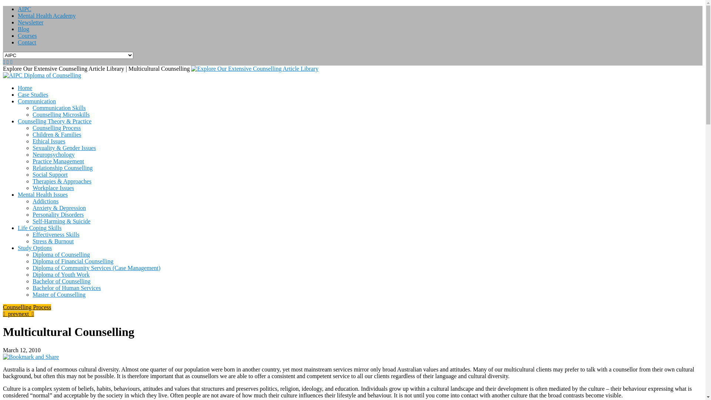 The image size is (711, 400). I want to click on Bachelor of Human Services, so click(67, 288).